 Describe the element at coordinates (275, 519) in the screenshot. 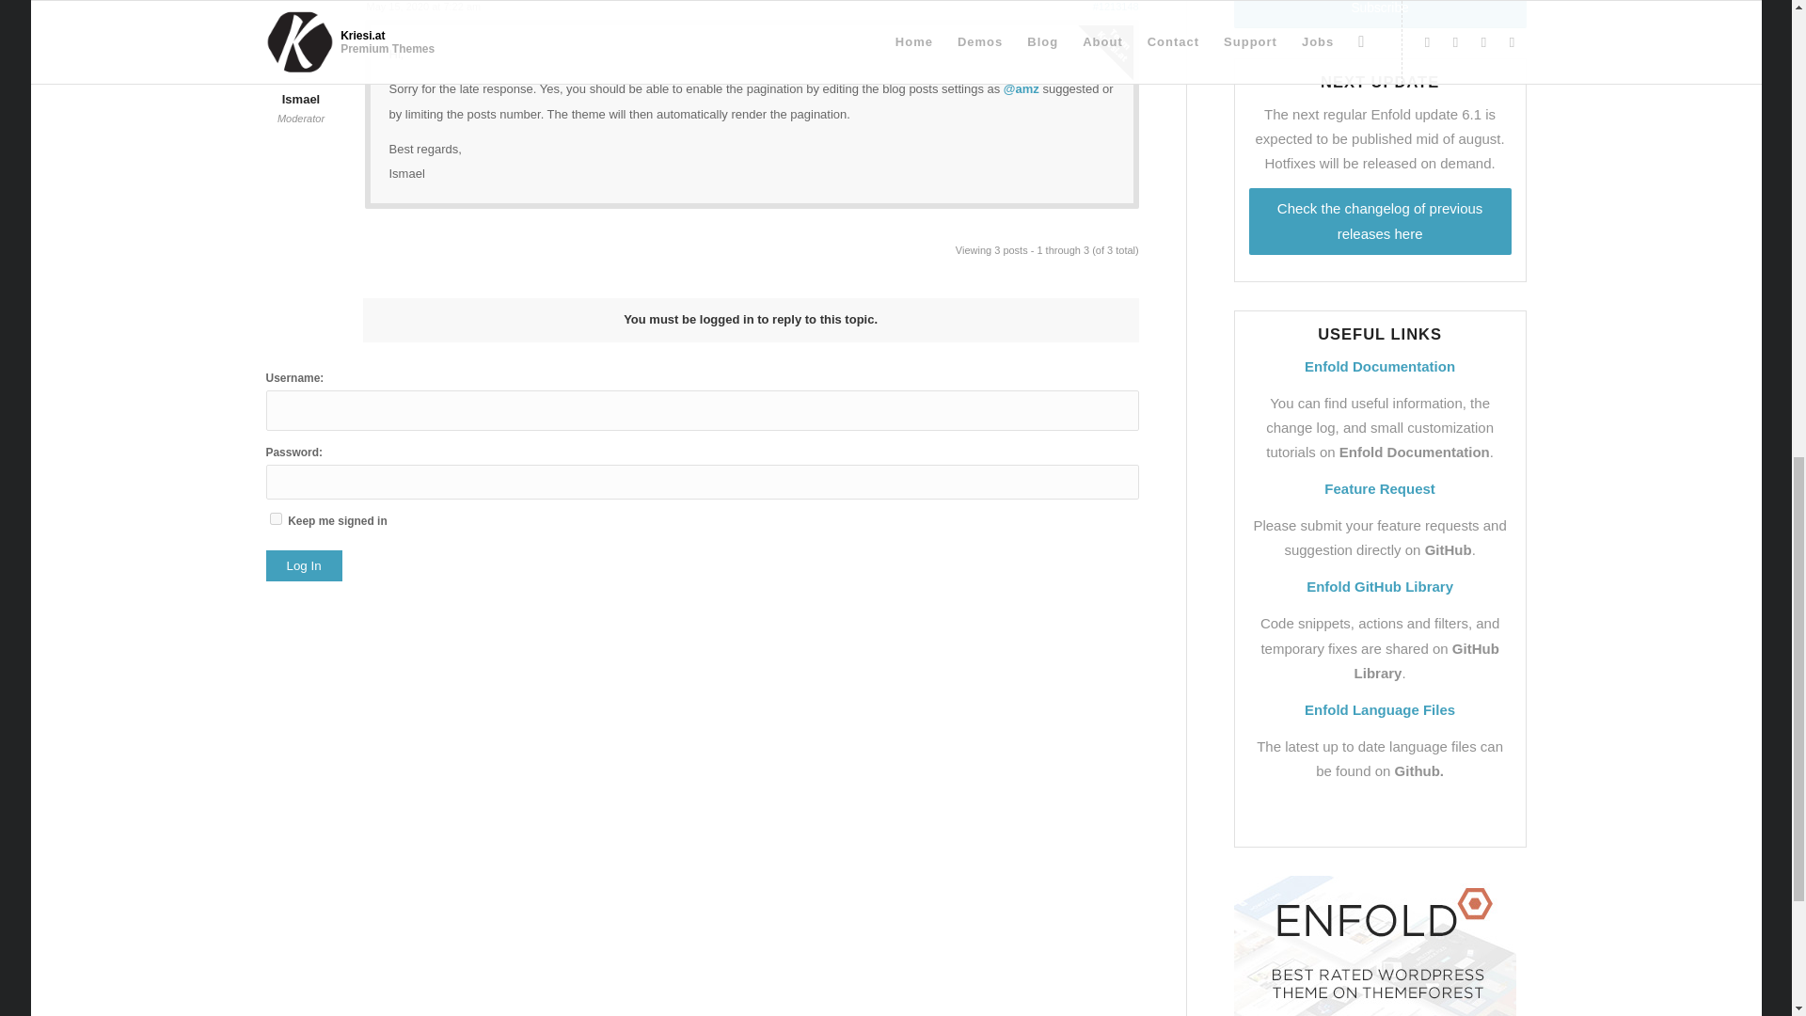

I see `forever` at that location.